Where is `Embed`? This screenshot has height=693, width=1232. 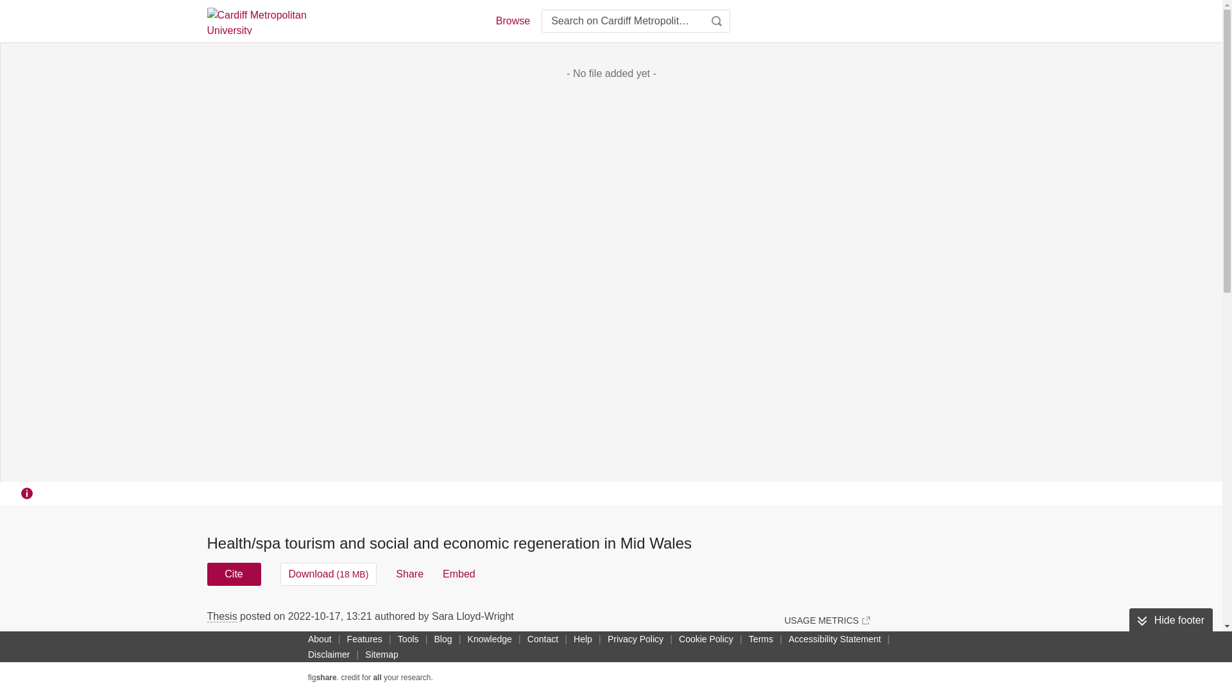
Embed is located at coordinates (459, 574).